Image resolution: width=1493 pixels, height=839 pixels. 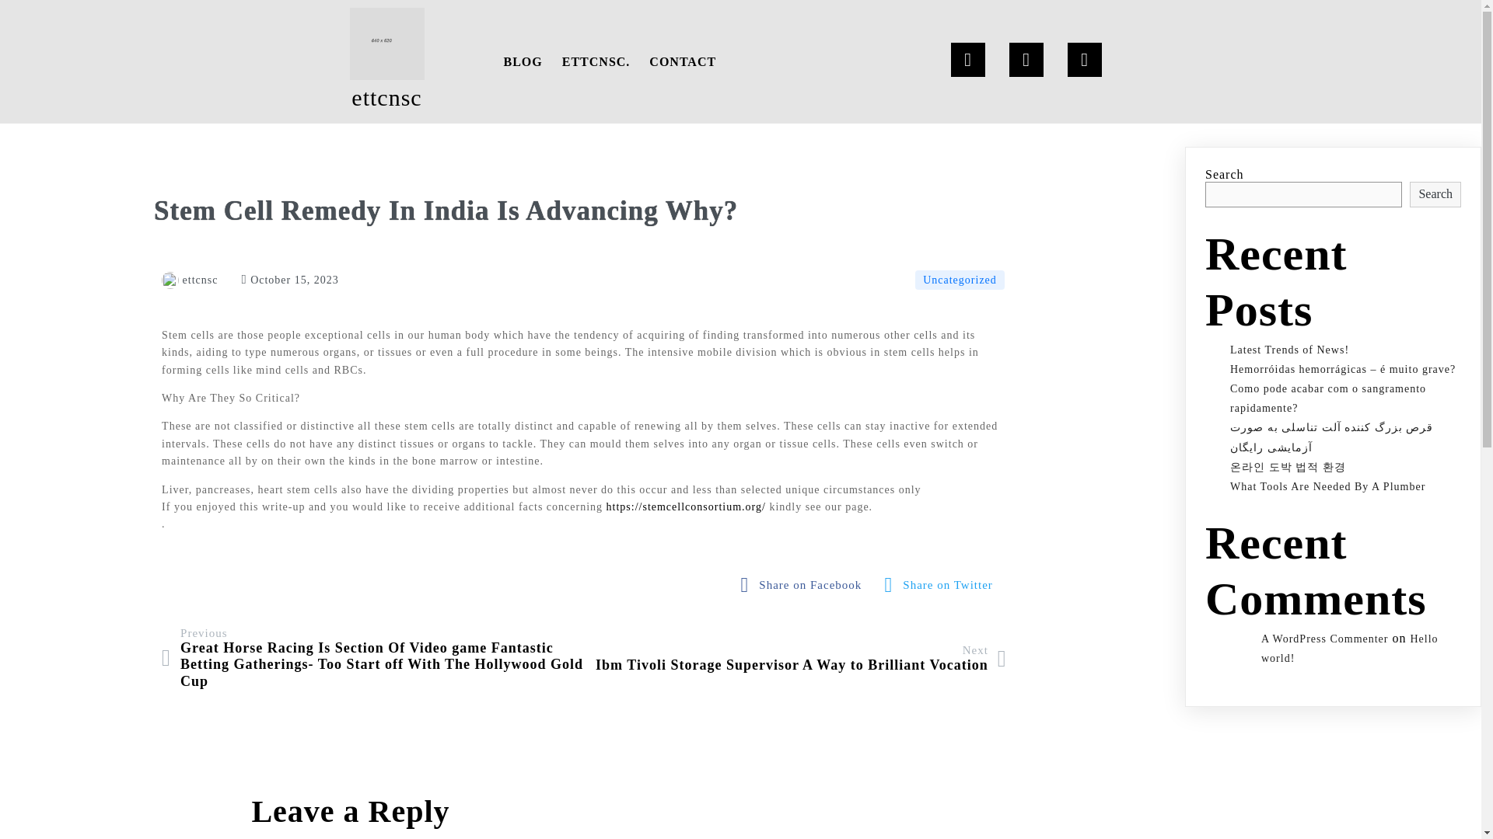 I want to click on Share on Facebook, so click(x=806, y=585).